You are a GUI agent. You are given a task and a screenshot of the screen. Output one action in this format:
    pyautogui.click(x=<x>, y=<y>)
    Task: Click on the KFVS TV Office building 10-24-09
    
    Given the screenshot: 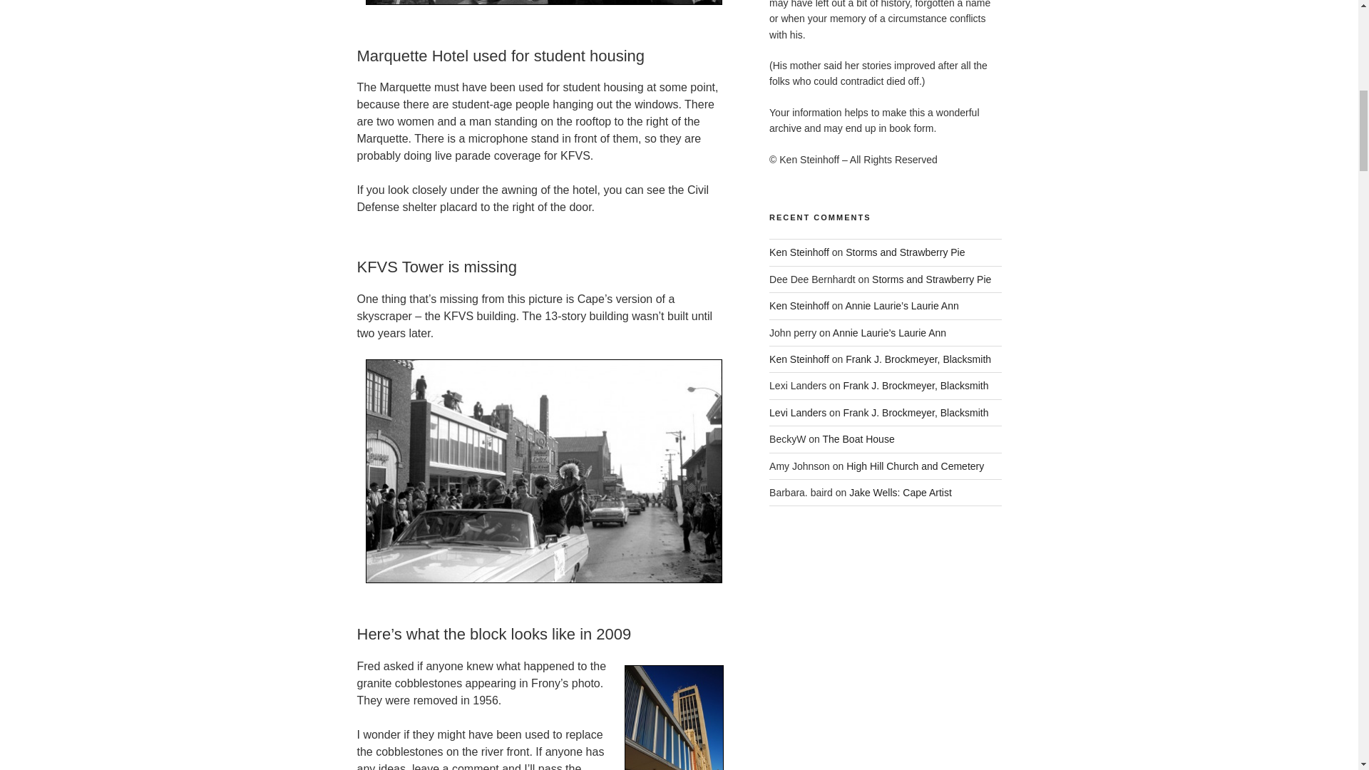 What is the action you would take?
    pyautogui.click(x=674, y=717)
    